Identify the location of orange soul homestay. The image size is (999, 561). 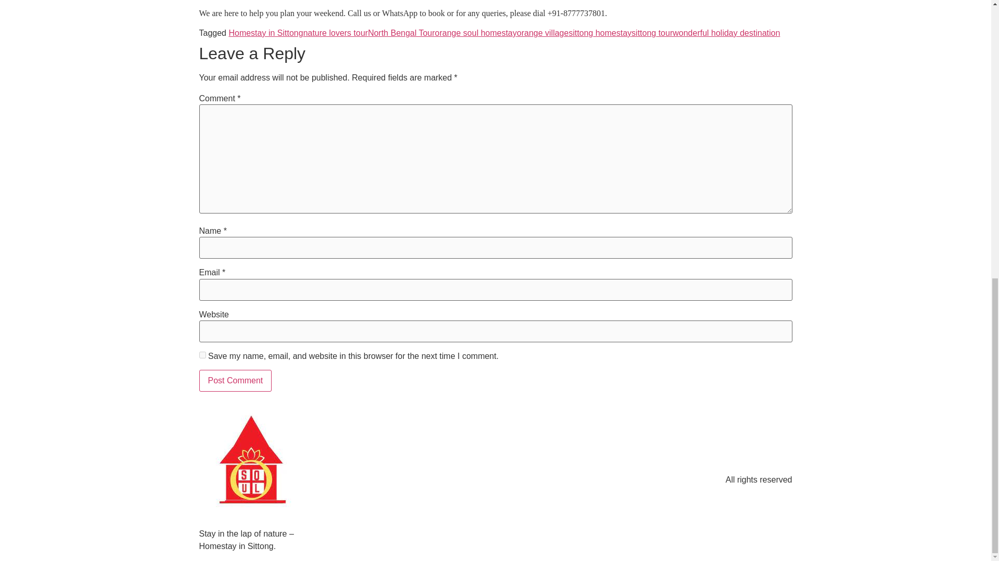
(476, 33).